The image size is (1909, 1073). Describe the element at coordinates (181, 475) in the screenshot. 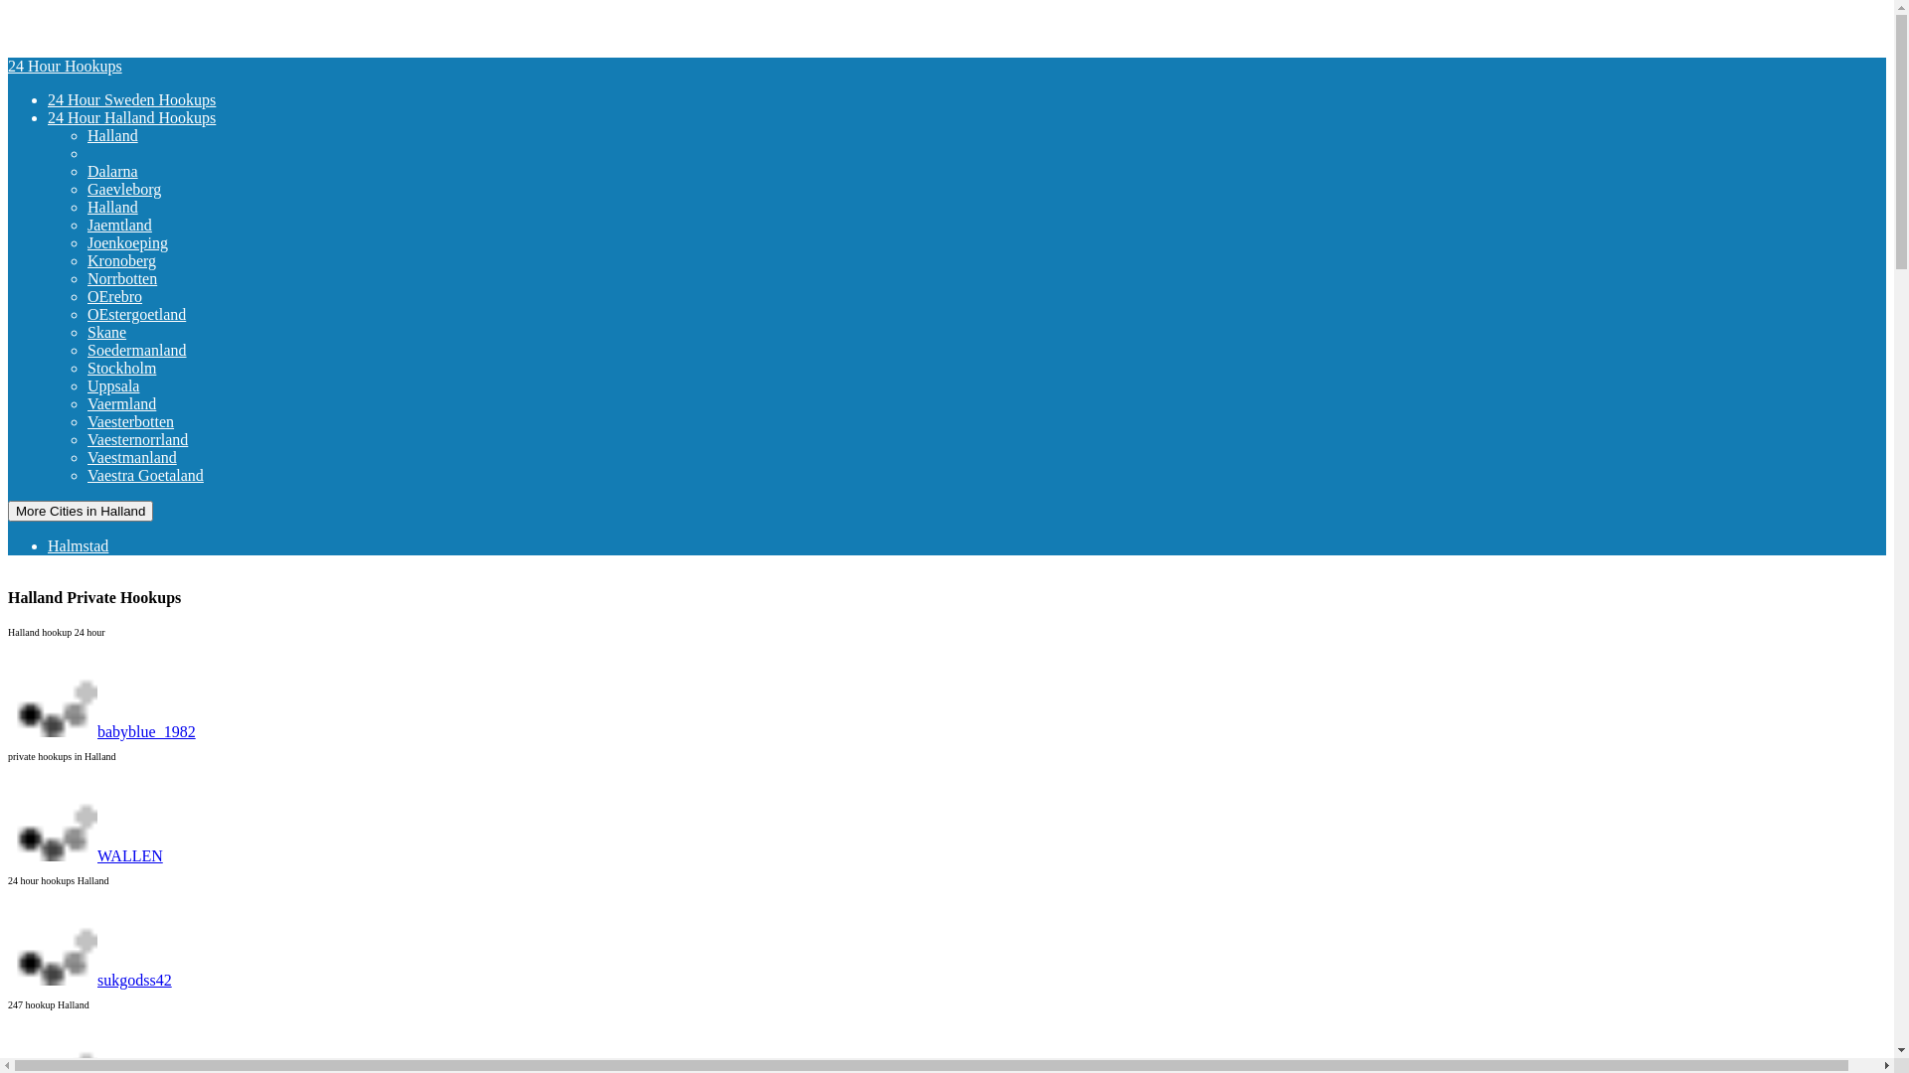

I see `Vaestra Goetaland` at that location.